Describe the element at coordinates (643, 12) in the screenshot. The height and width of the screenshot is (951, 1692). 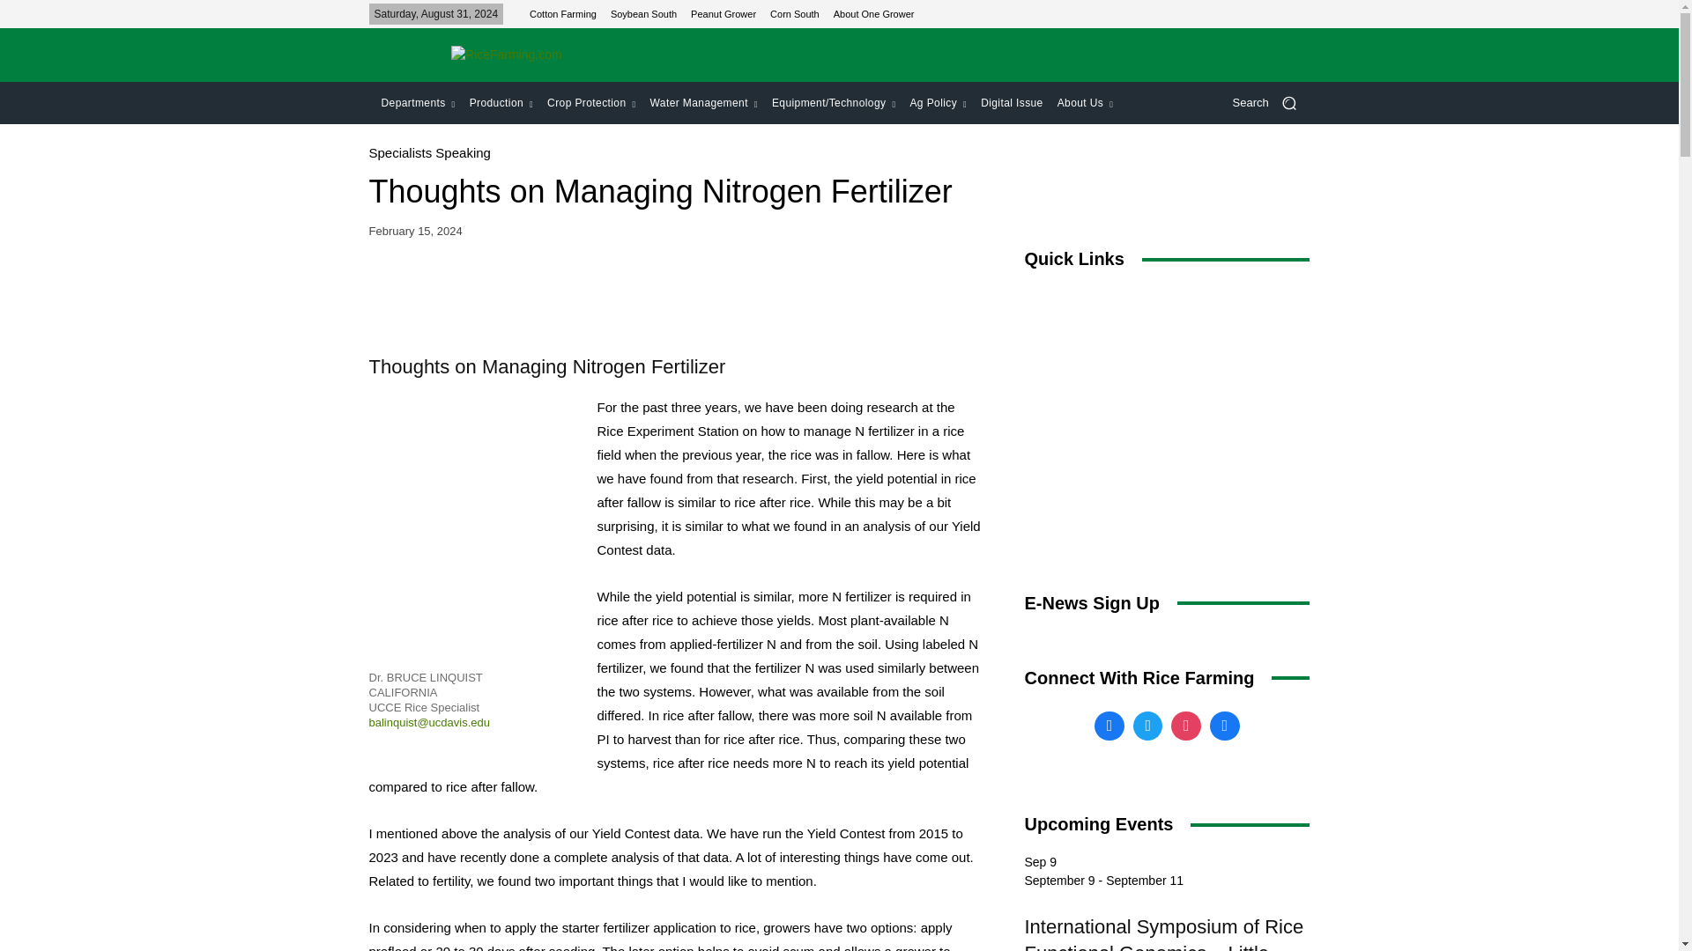
I see `Soybean South` at that location.